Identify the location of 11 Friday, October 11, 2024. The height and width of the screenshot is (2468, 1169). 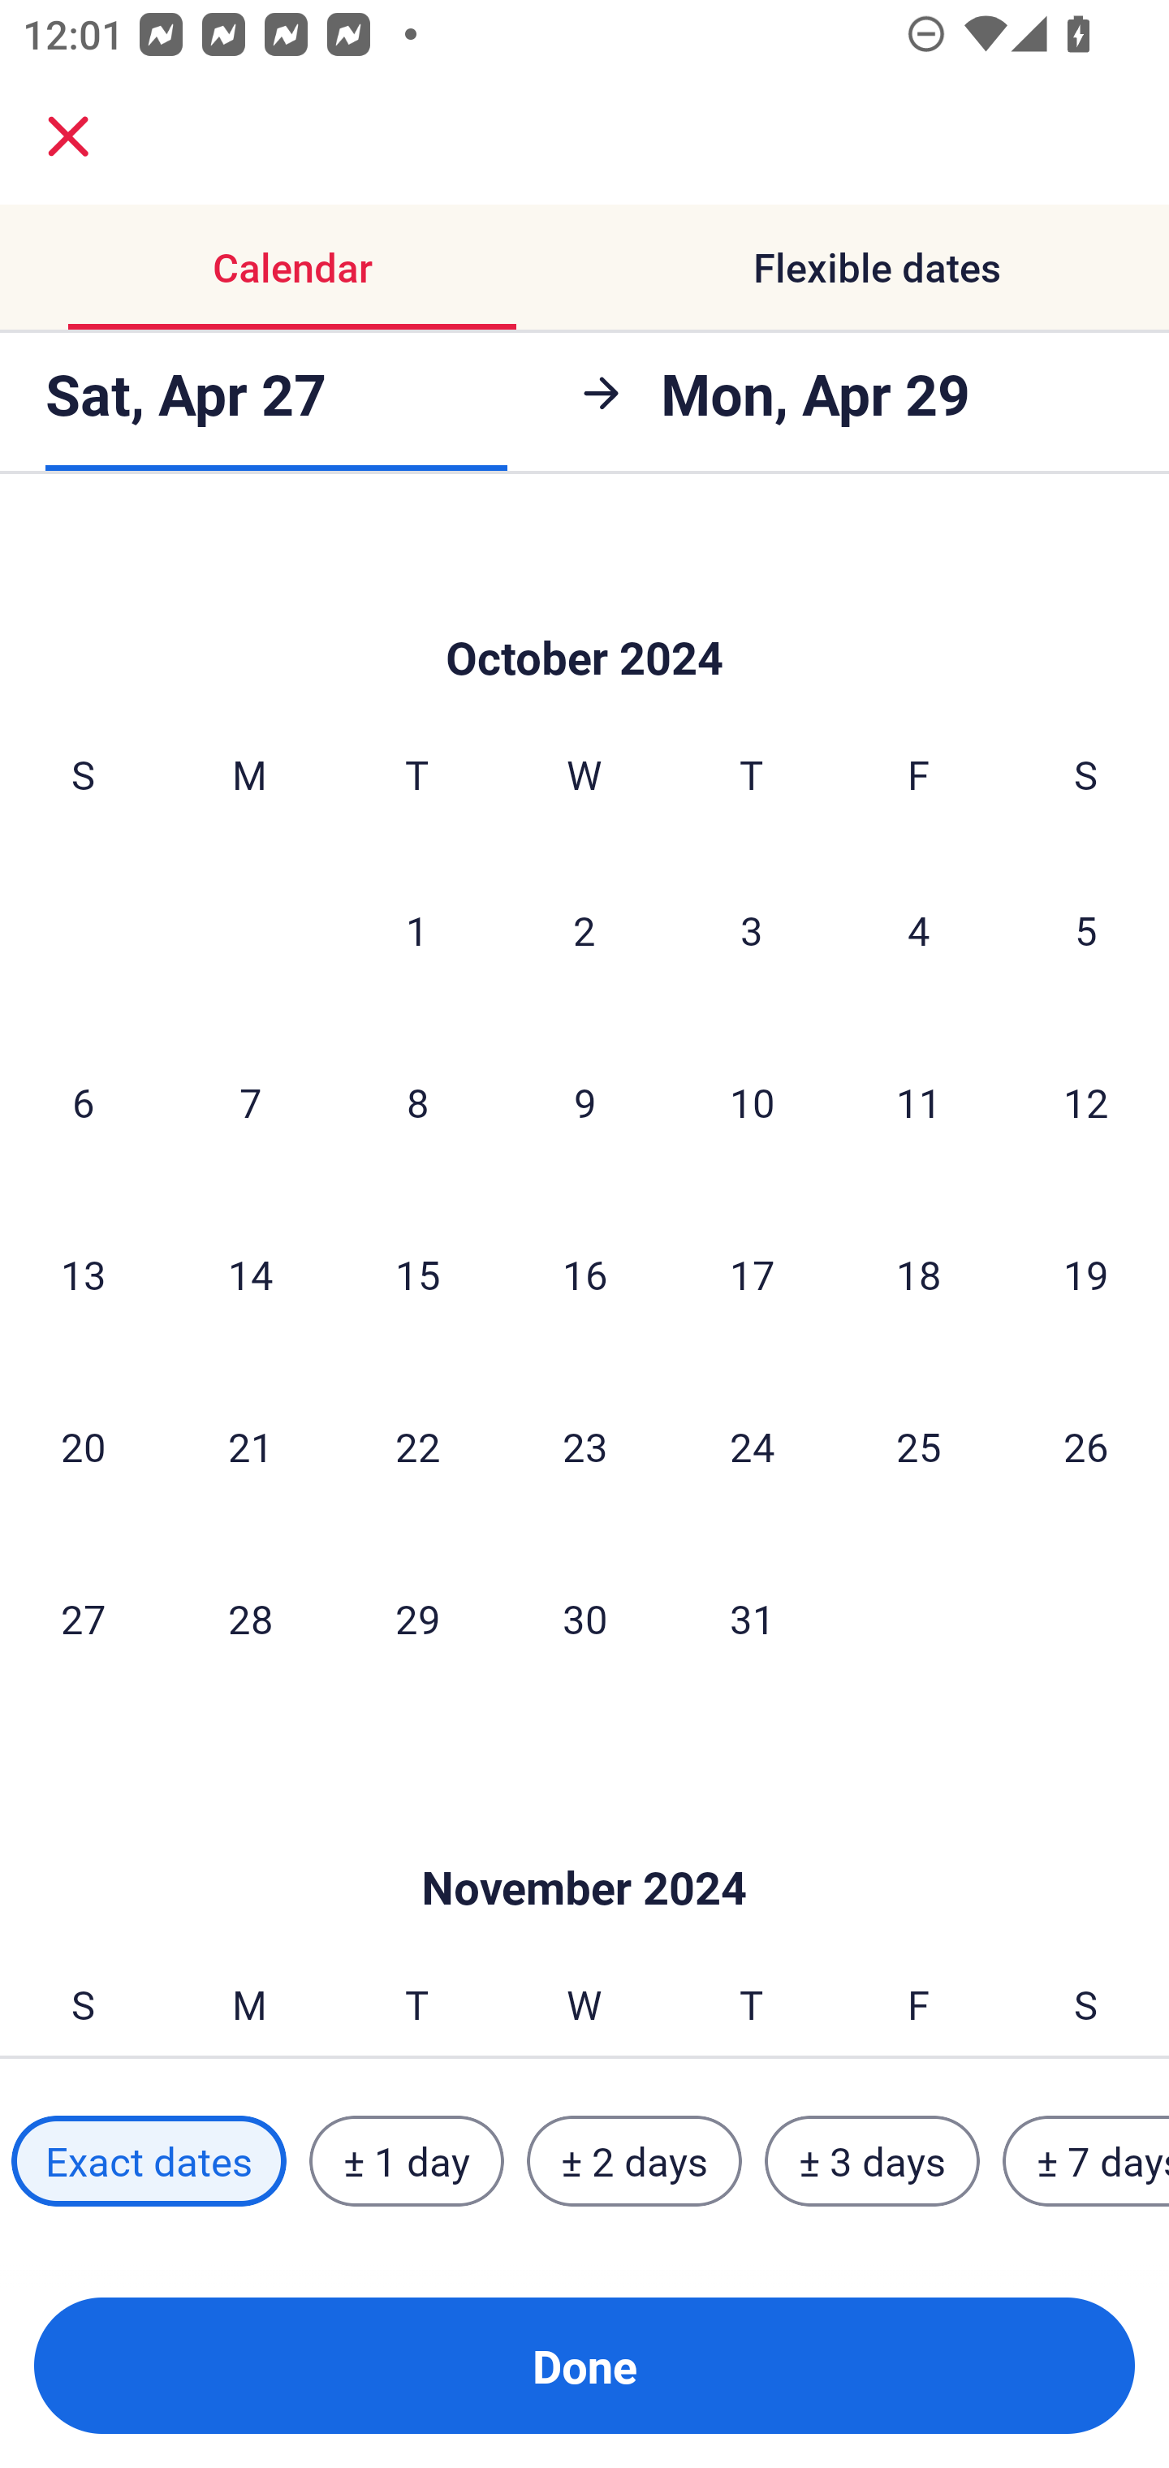
(919, 1102).